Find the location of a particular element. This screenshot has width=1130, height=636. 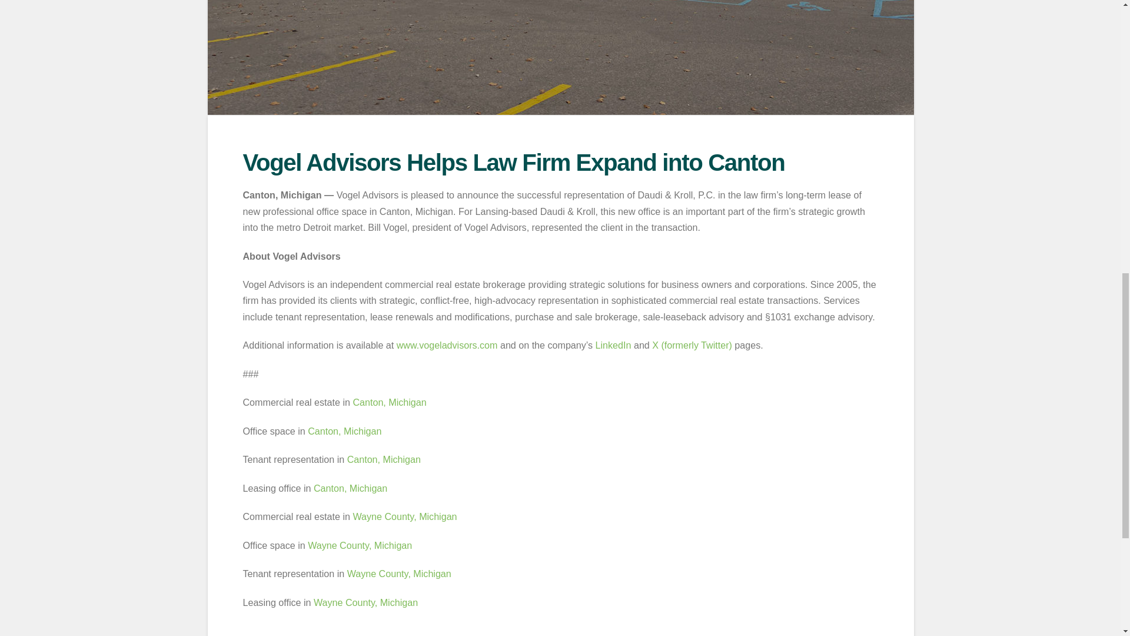

Canton, Michigan is located at coordinates (344, 430).